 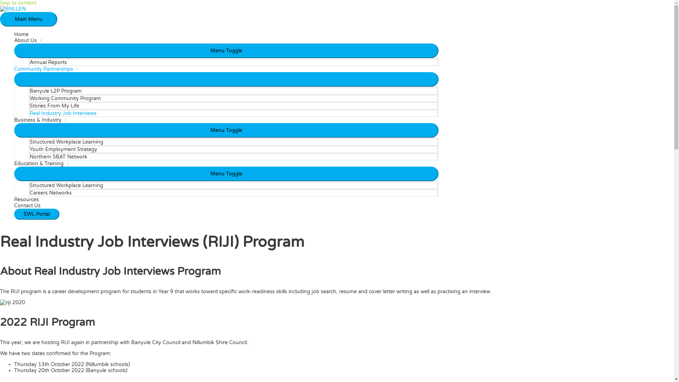 I want to click on Youth Employment Strategy, so click(x=233, y=149).